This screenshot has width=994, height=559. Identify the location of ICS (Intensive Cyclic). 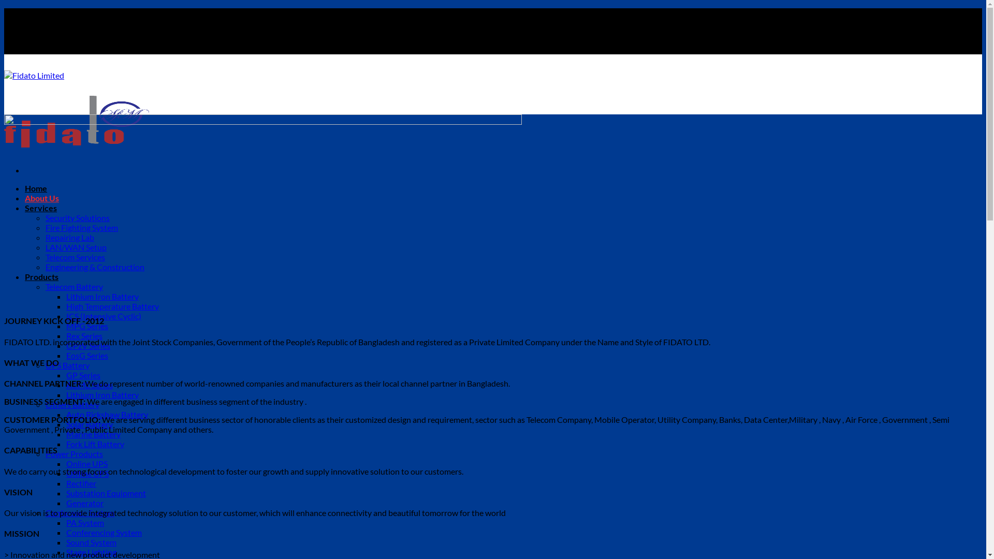
(104, 316).